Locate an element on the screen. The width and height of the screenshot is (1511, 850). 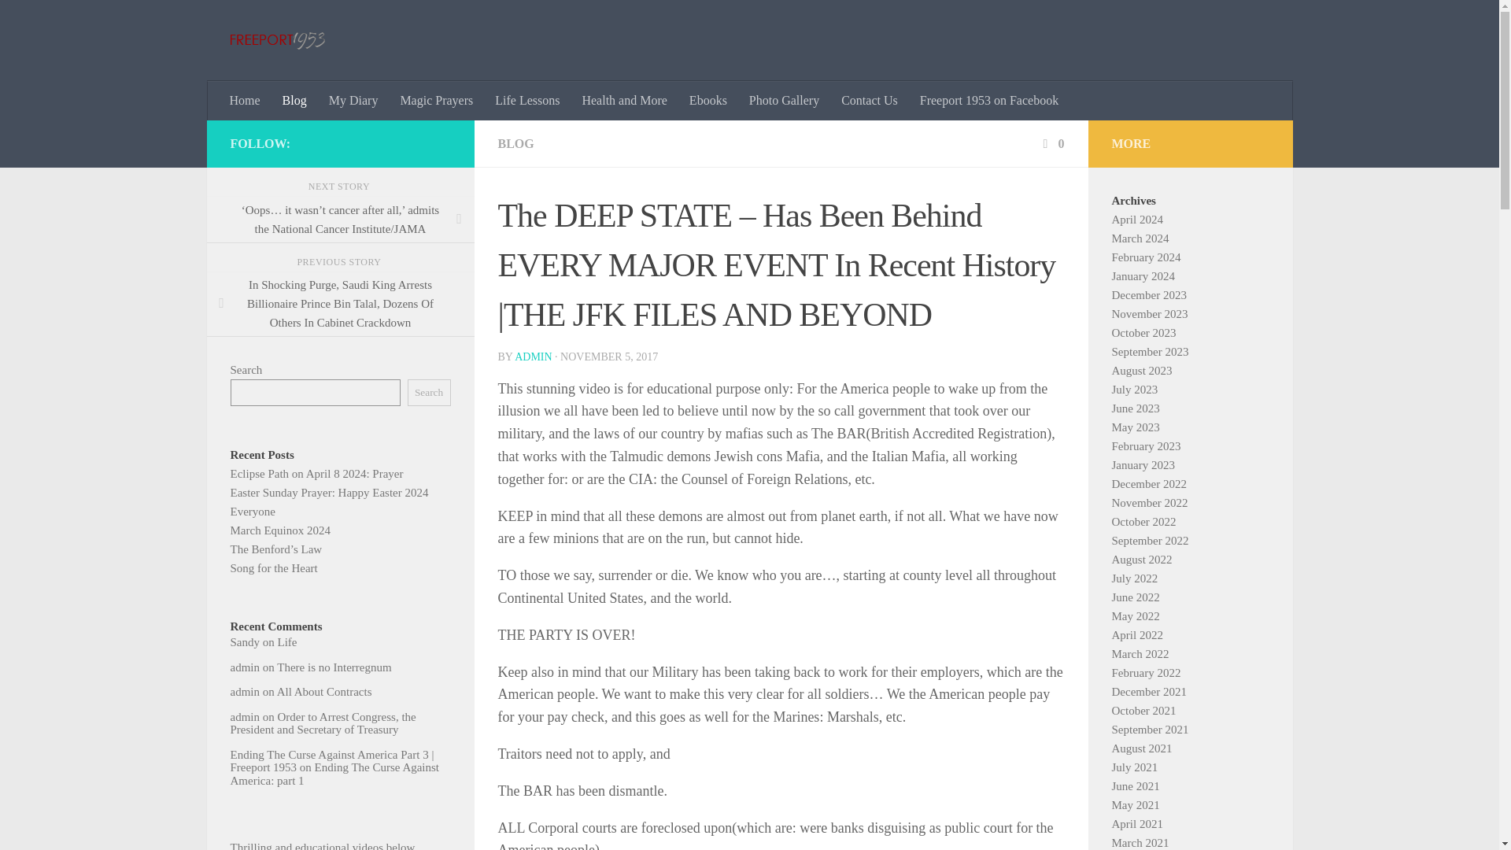
My Diary is located at coordinates (353, 101).